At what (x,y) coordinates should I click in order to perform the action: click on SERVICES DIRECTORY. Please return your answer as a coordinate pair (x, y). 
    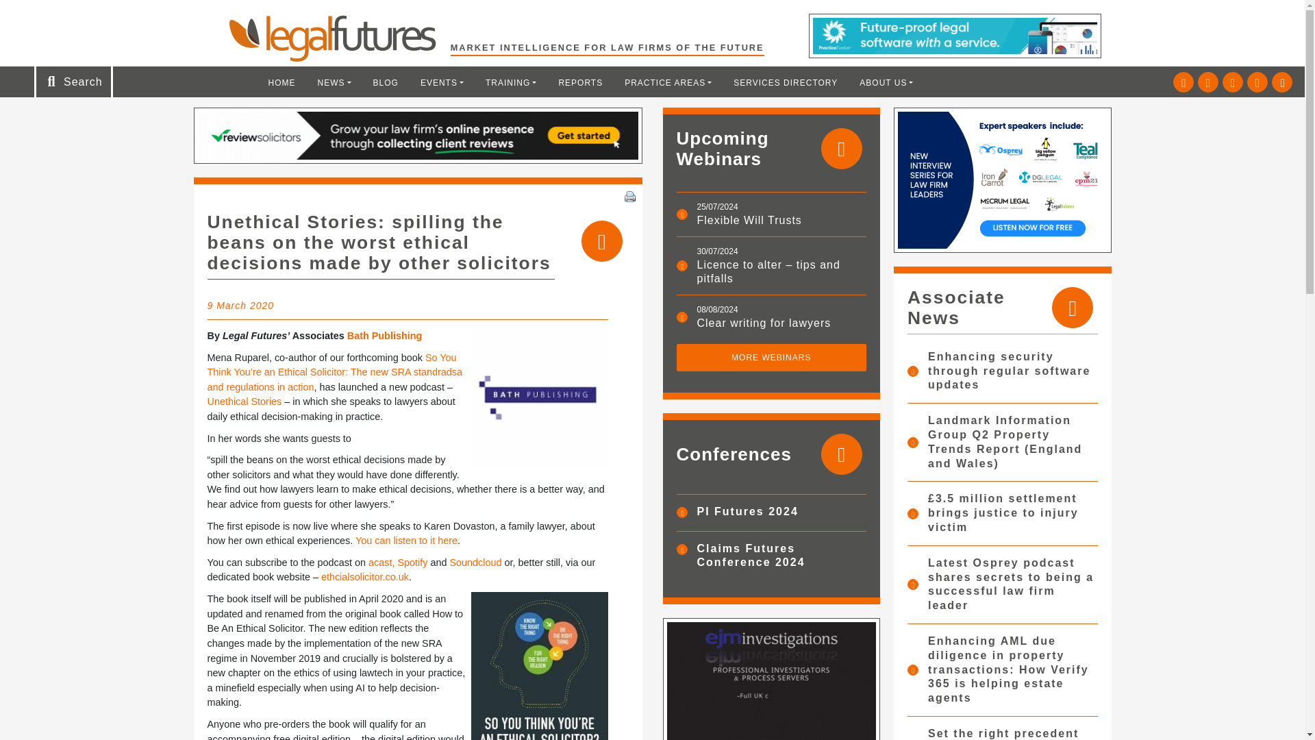
    Looking at the image, I should click on (785, 82).